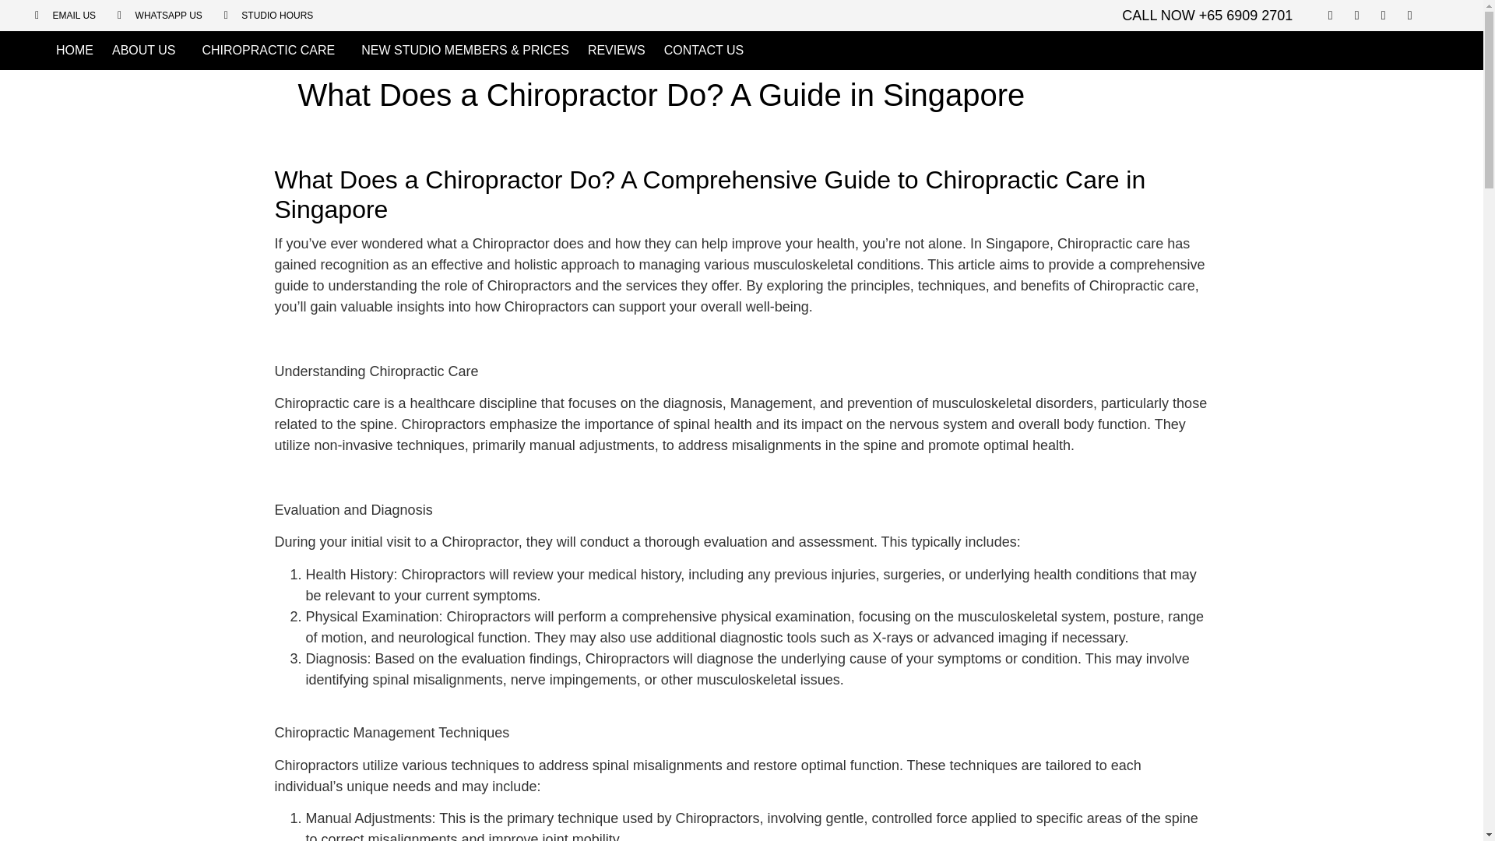 The width and height of the screenshot is (1495, 841). Describe the element at coordinates (148, 50) in the screenshot. I see `ABOUT US` at that location.